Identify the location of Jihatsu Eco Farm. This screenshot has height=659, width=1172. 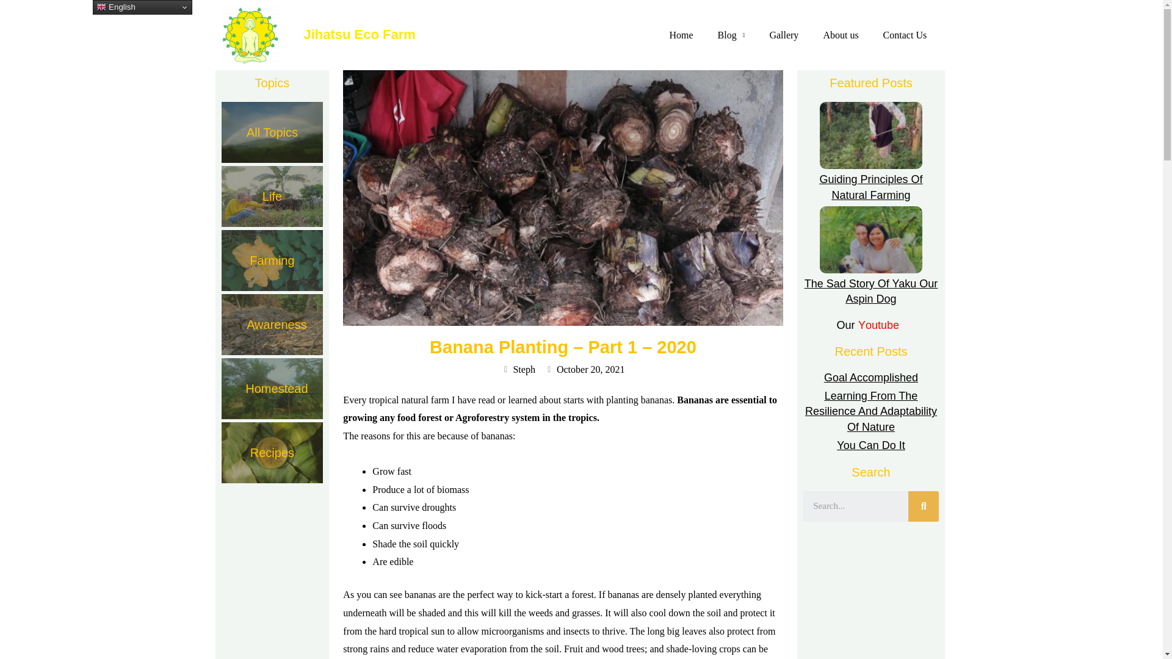
(359, 34).